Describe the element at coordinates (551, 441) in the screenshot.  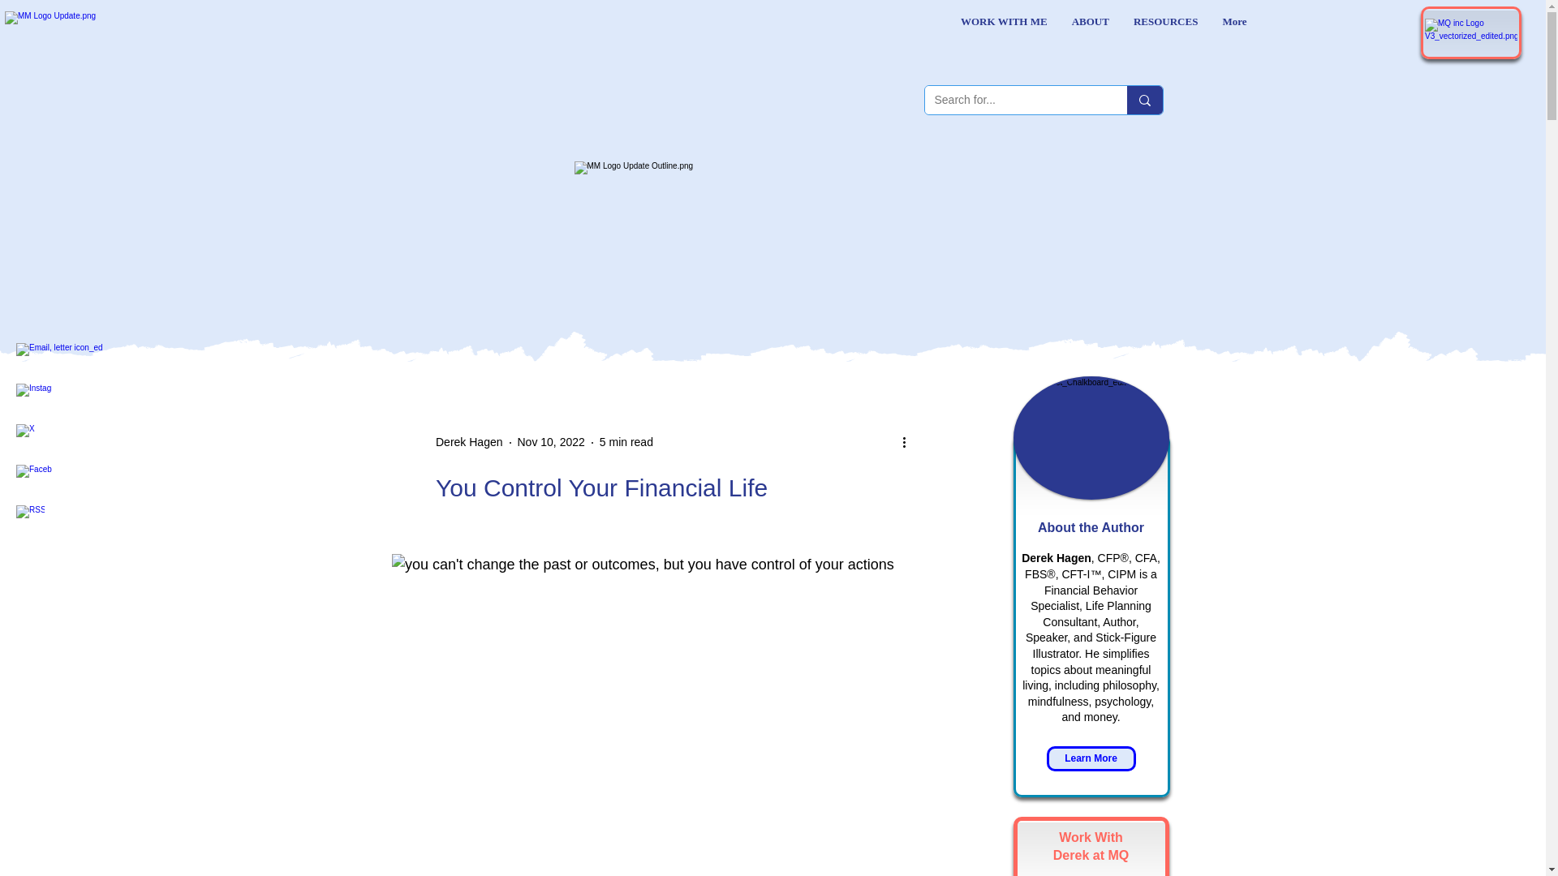
I see `Nov 10, 2022` at that location.